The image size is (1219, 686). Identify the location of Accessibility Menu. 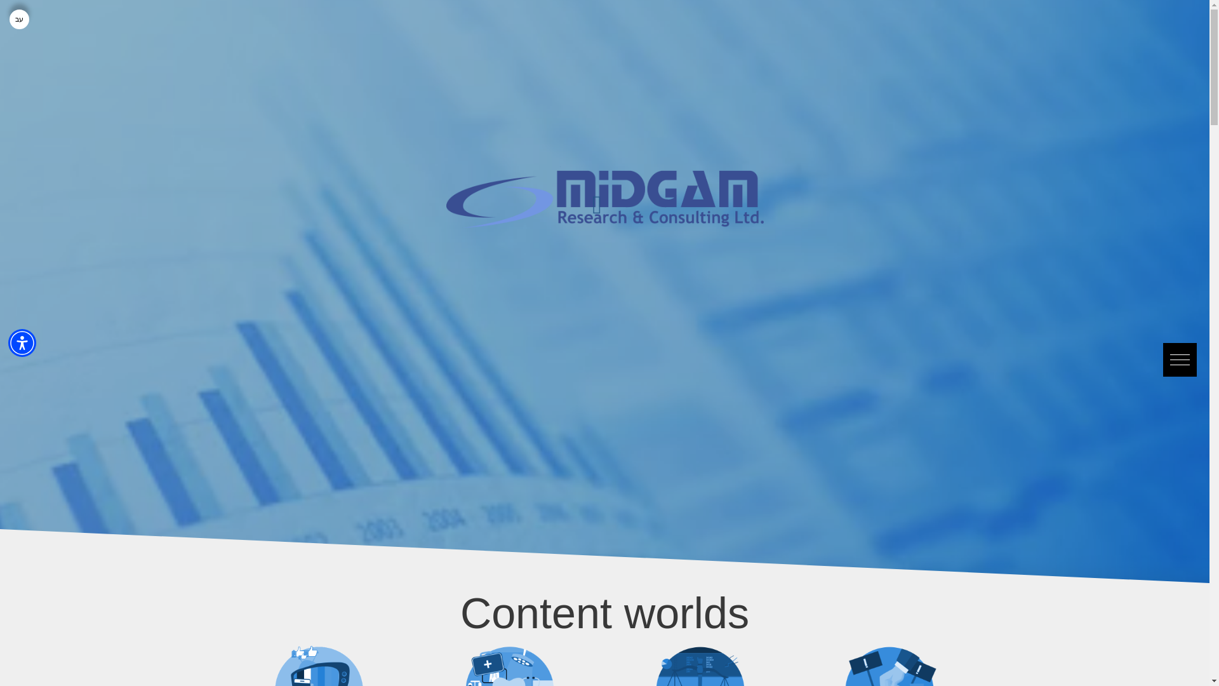
(22, 343).